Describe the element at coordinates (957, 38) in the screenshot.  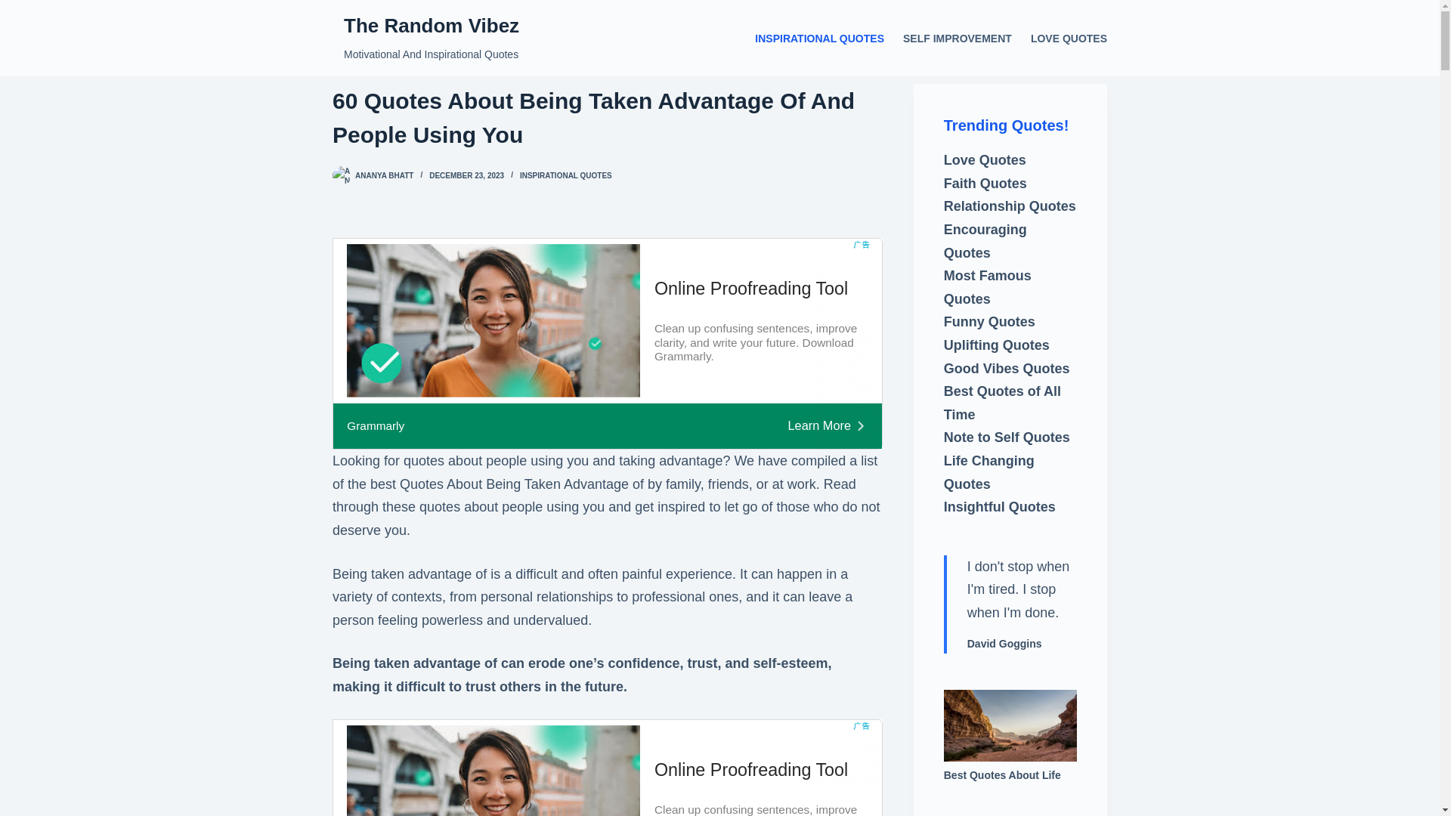
I see `SELF IMPROVEMENT` at that location.